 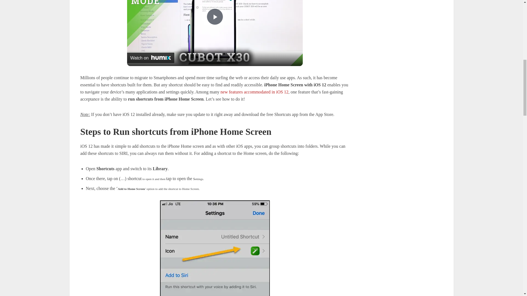 I want to click on Play Video, so click(x=215, y=16).